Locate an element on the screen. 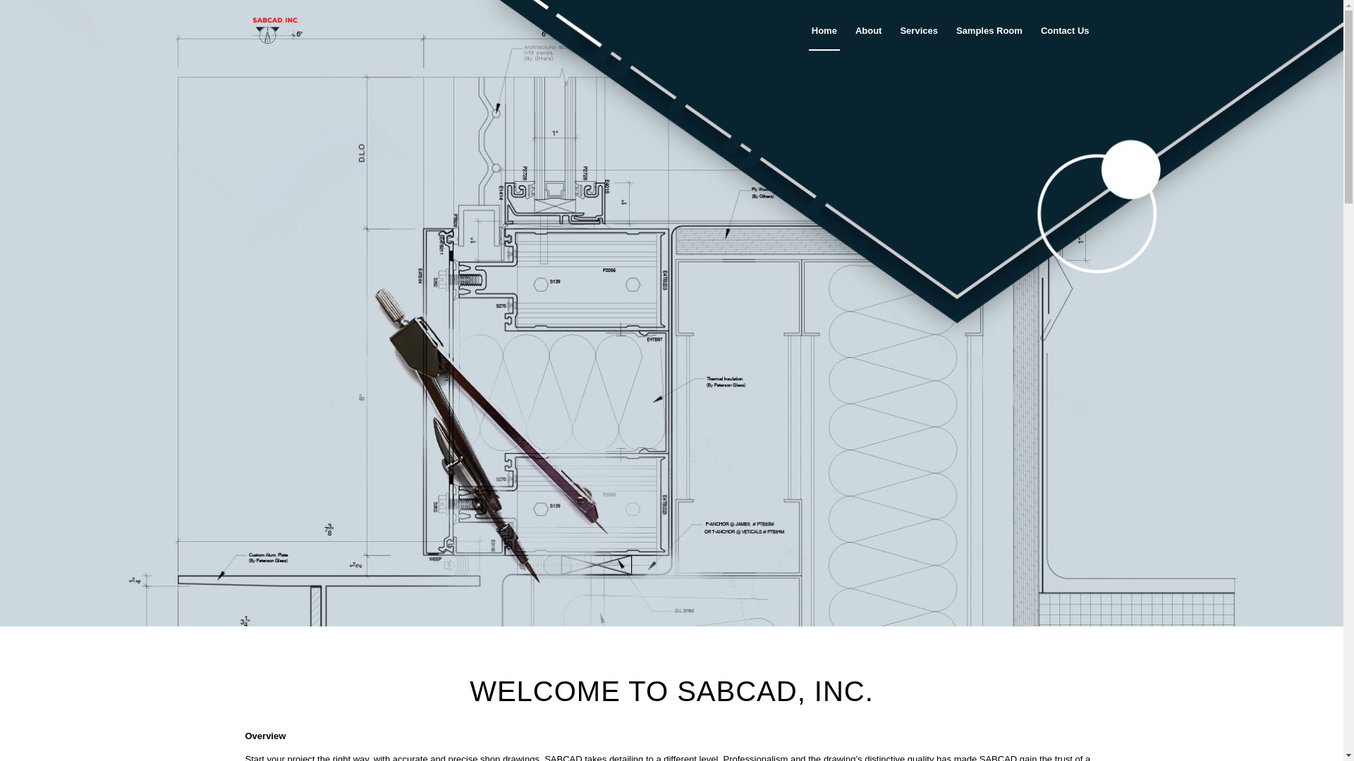  Comp 3-min is located at coordinates (276, 31).